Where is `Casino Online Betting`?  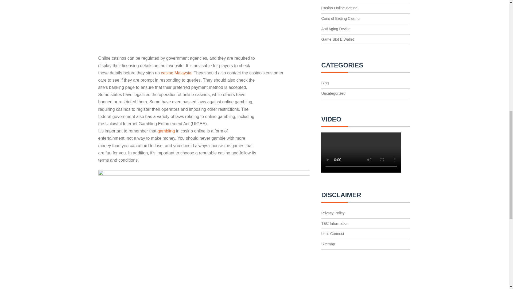 Casino Online Betting is located at coordinates (339, 8).